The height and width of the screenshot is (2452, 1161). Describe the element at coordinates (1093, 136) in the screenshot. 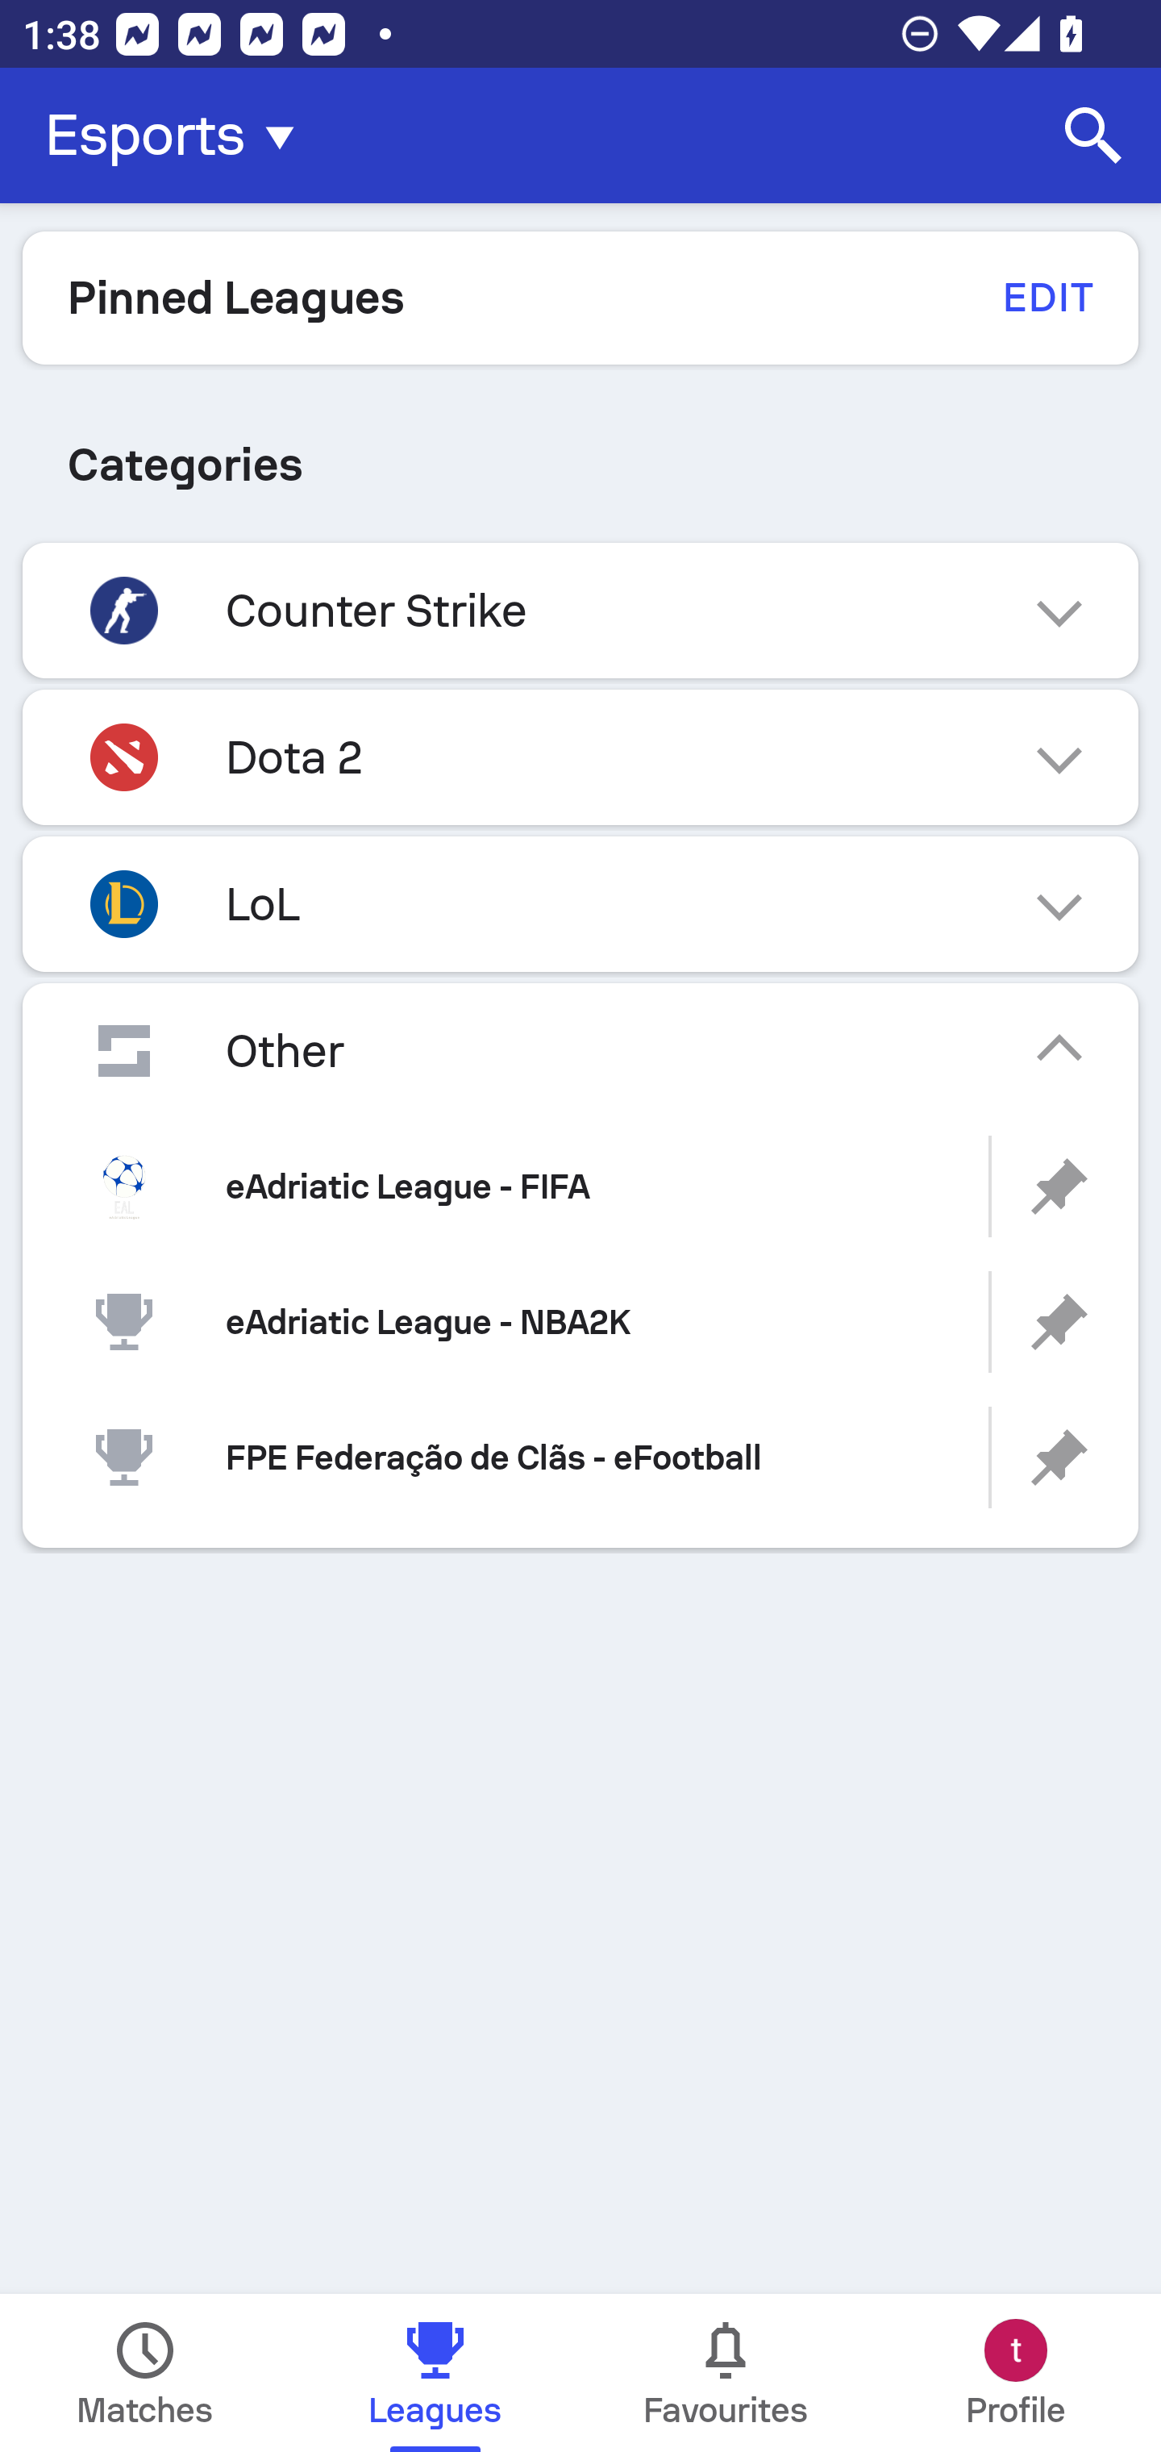

I see `Search` at that location.